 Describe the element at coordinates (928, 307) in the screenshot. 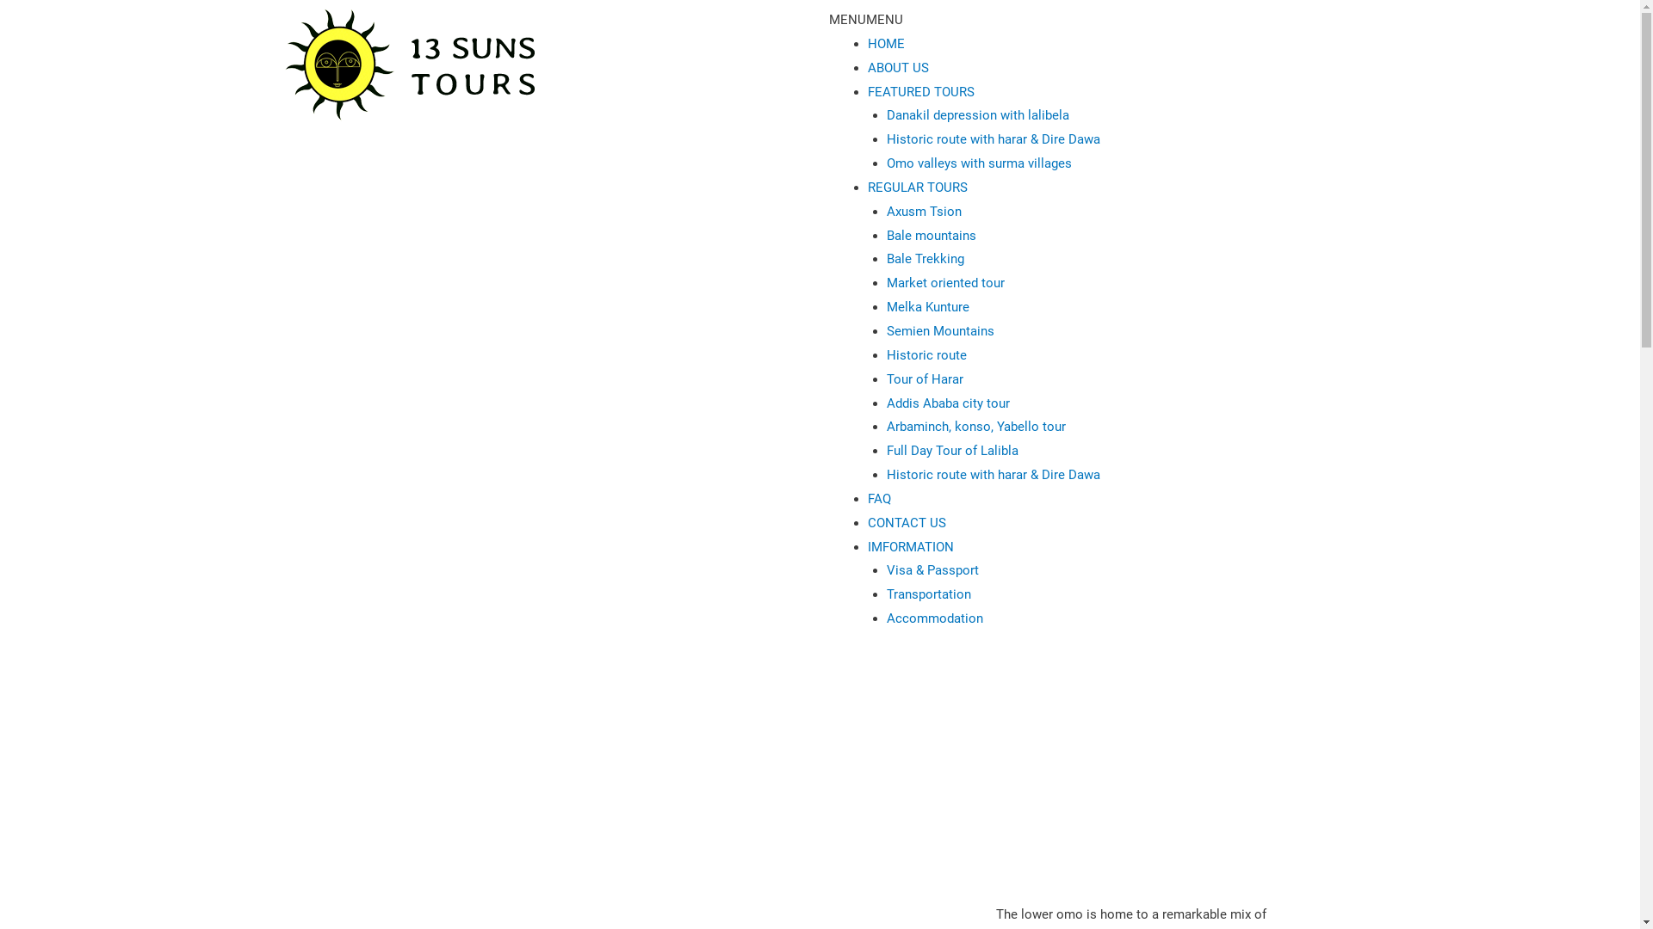

I see `Melka Kunture` at that location.